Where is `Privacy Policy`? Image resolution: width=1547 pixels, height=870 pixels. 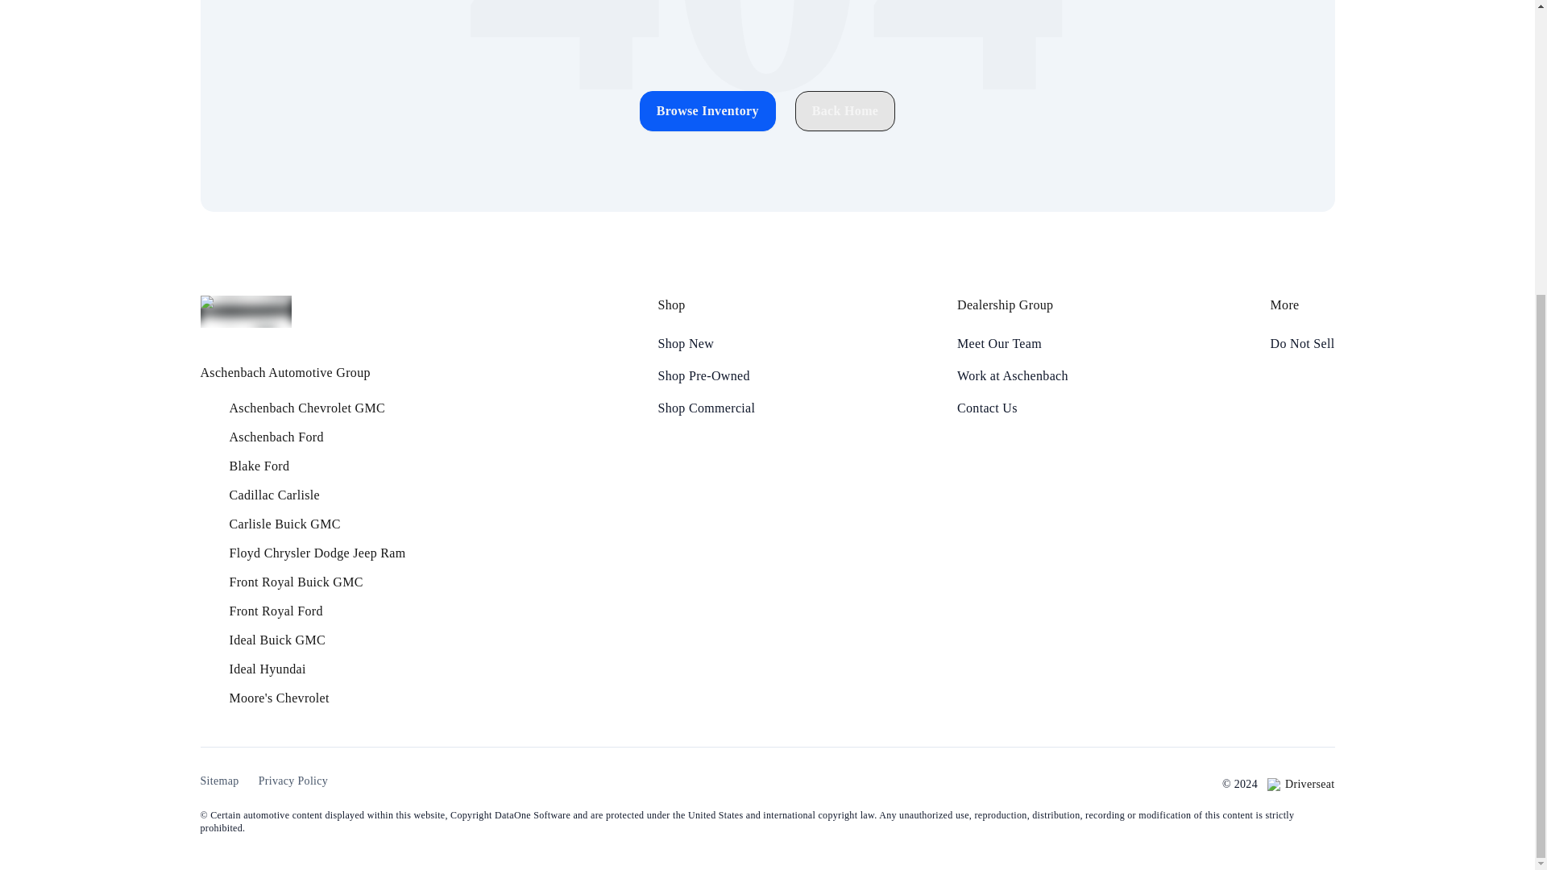 Privacy Policy is located at coordinates (293, 781).